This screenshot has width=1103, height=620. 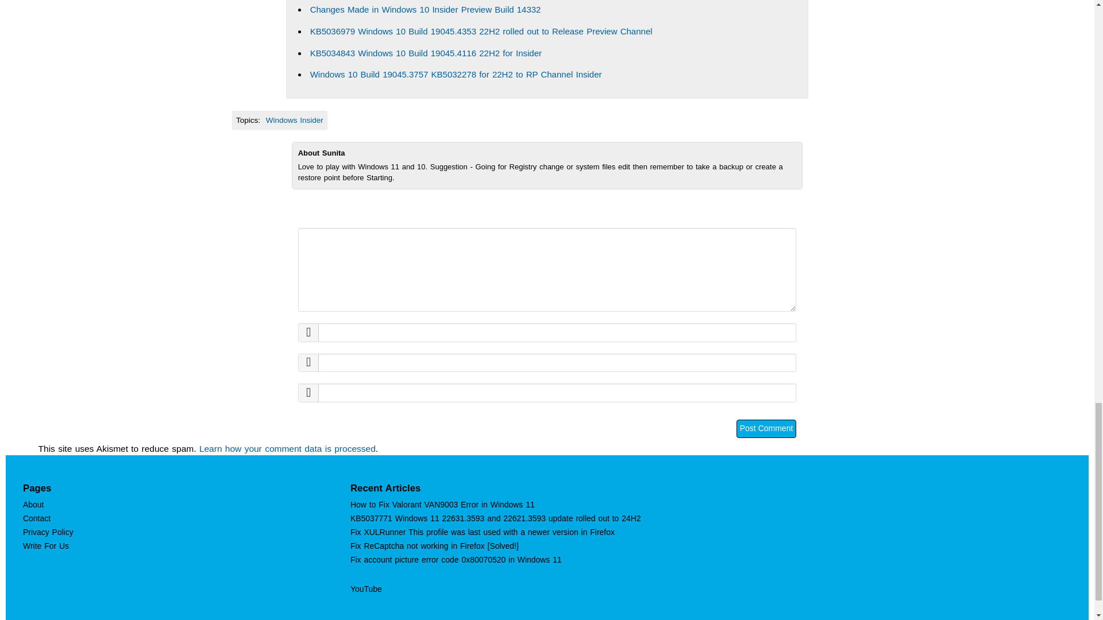 What do you see at coordinates (425, 53) in the screenshot?
I see `KB5034843 Windows 10 Build 19045.4116 22H2 for Insider` at bounding box center [425, 53].